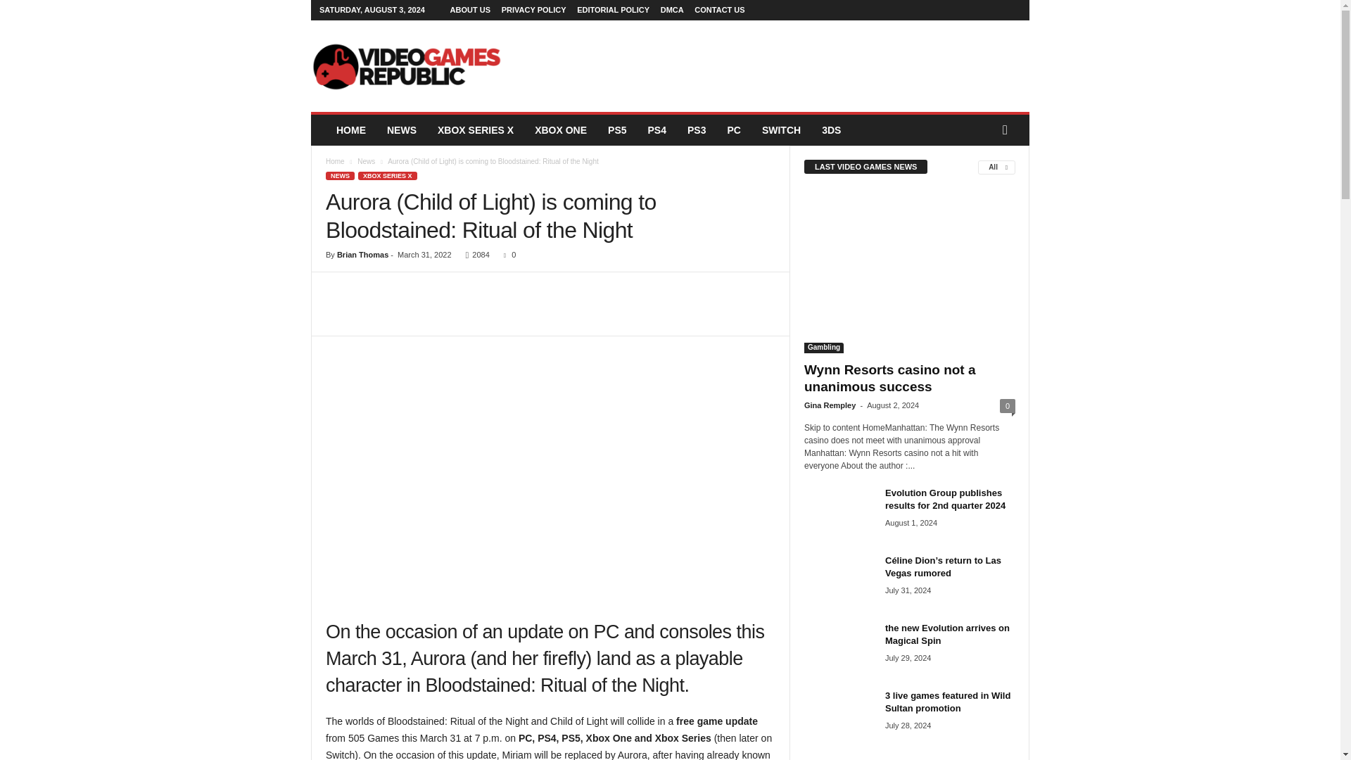  Describe the element at coordinates (407, 66) in the screenshot. I see `VideoGamesRepublic.com` at that location.